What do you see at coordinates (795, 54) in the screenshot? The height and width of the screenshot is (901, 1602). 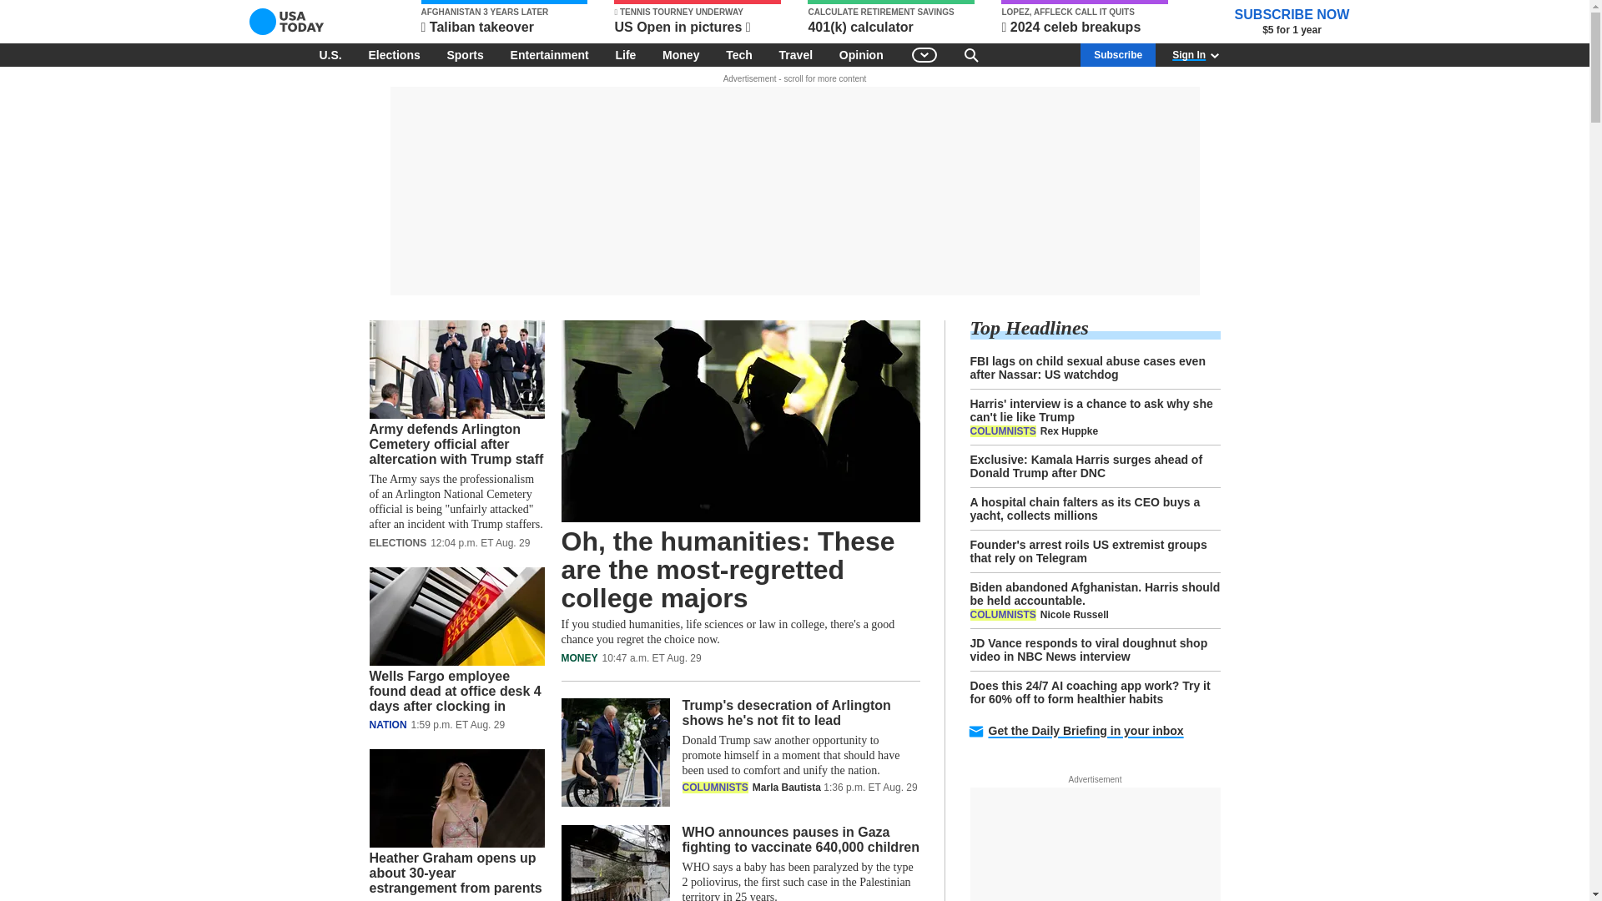 I see `Travel` at bounding box center [795, 54].